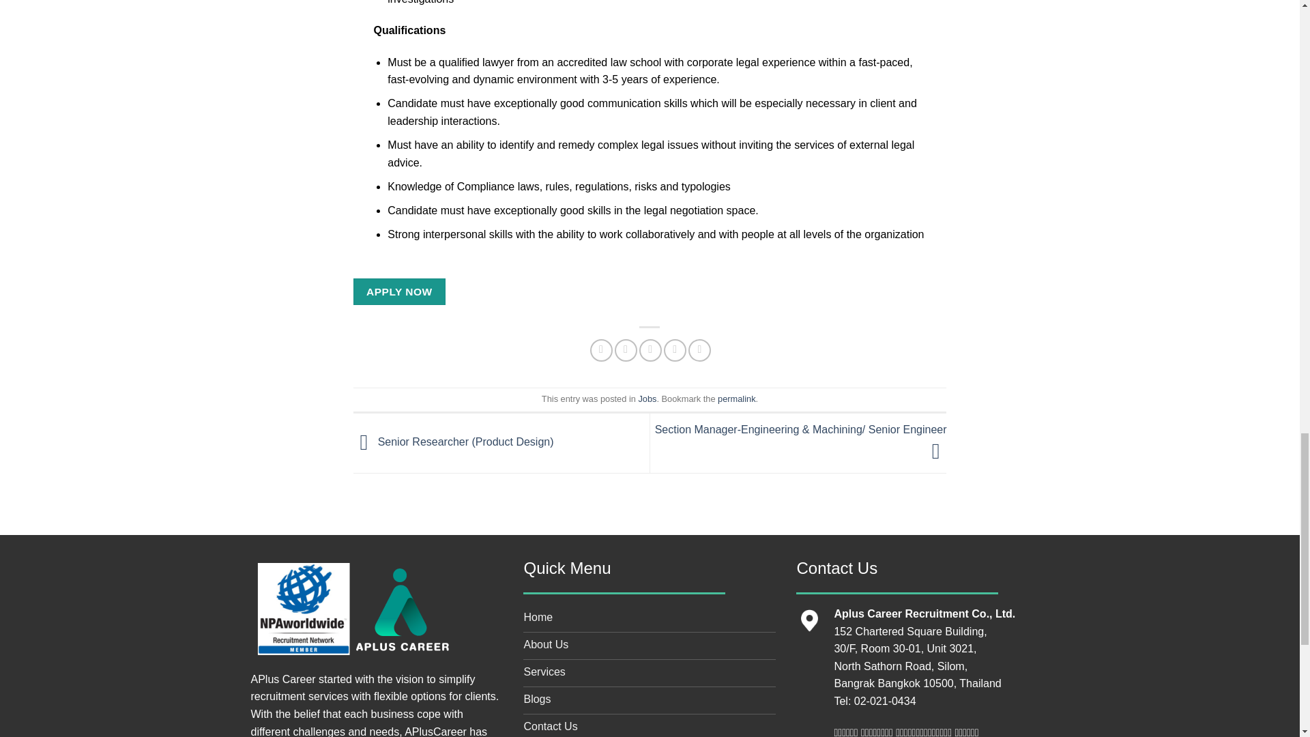  Describe the element at coordinates (400, 292) in the screenshot. I see `APPLY NOW` at that location.